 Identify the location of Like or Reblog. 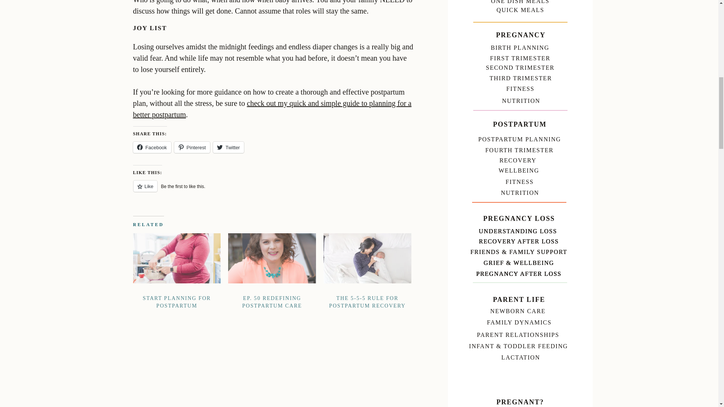
(273, 191).